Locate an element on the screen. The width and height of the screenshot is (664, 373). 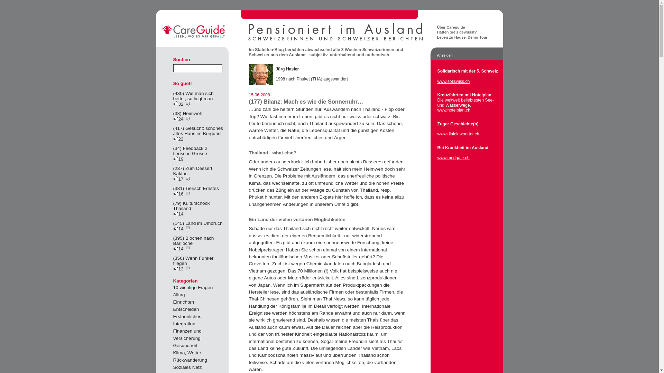
32 is located at coordinates (176, 104).